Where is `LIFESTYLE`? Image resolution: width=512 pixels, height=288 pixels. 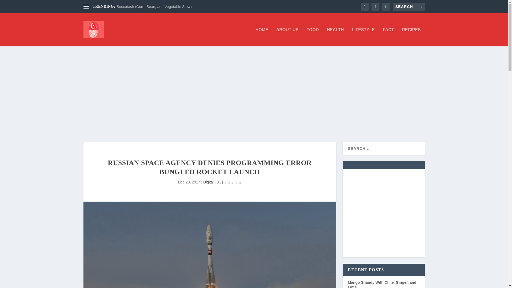
LIFESTYLE is located at coordinates (363, 37).